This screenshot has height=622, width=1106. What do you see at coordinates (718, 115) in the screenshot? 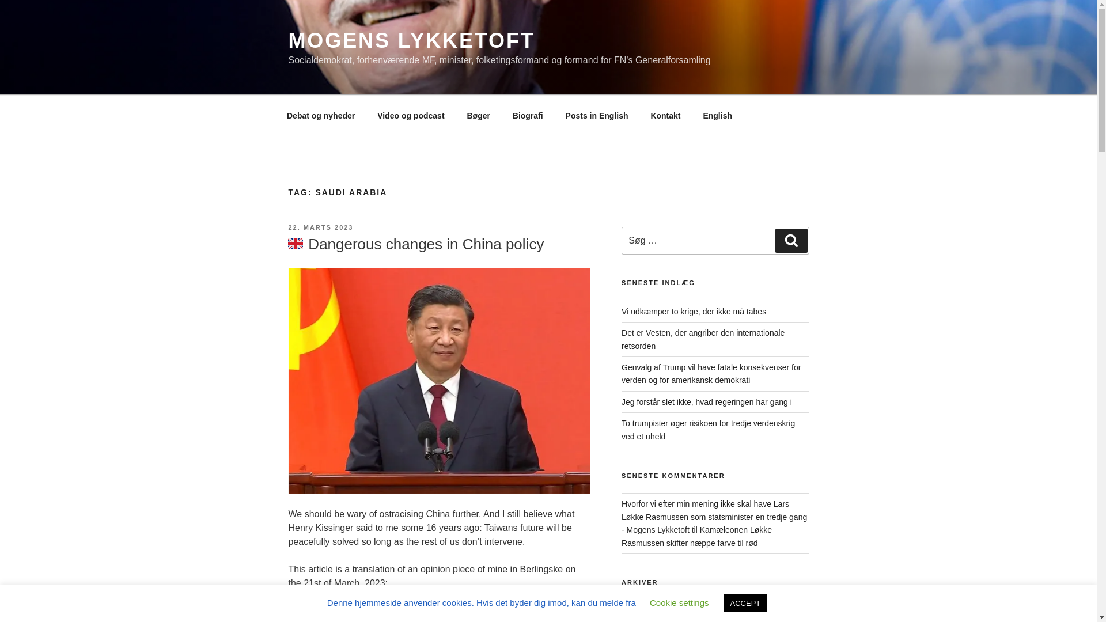
I see `English` at bounding box center [718, 115].